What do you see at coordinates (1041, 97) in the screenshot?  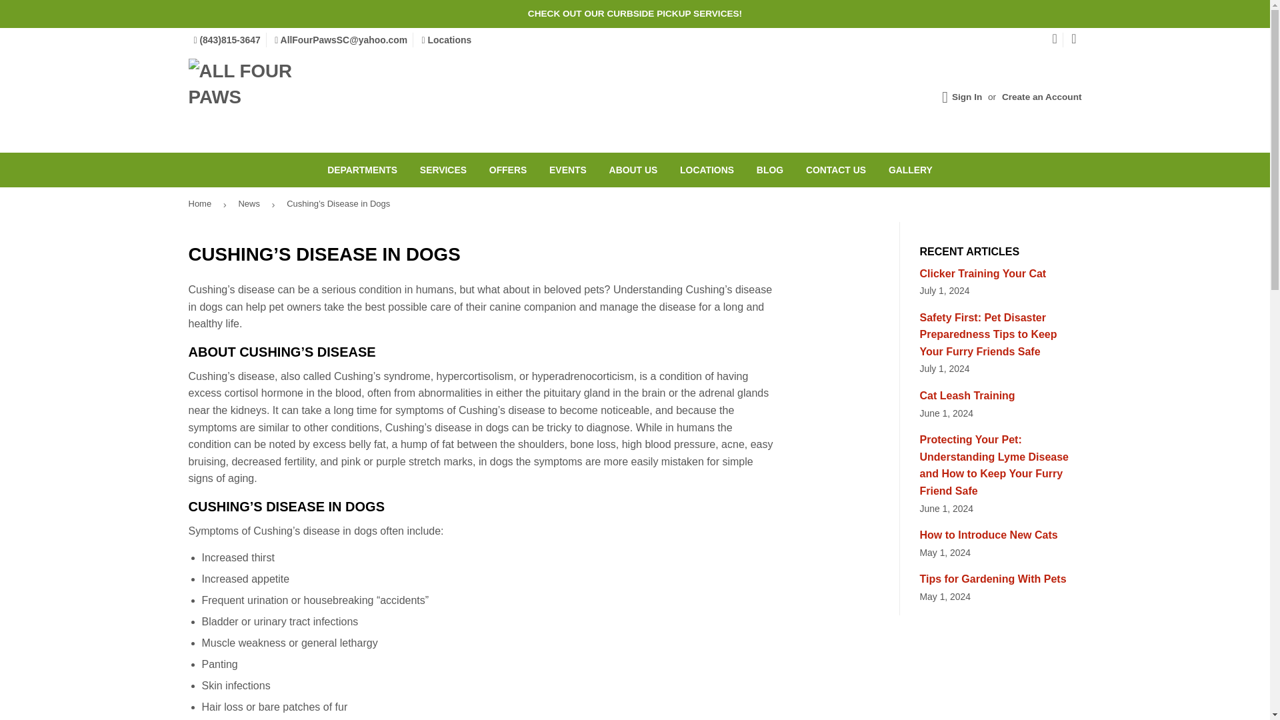 I see `Create an Account` at bounding box center [1041, 97].